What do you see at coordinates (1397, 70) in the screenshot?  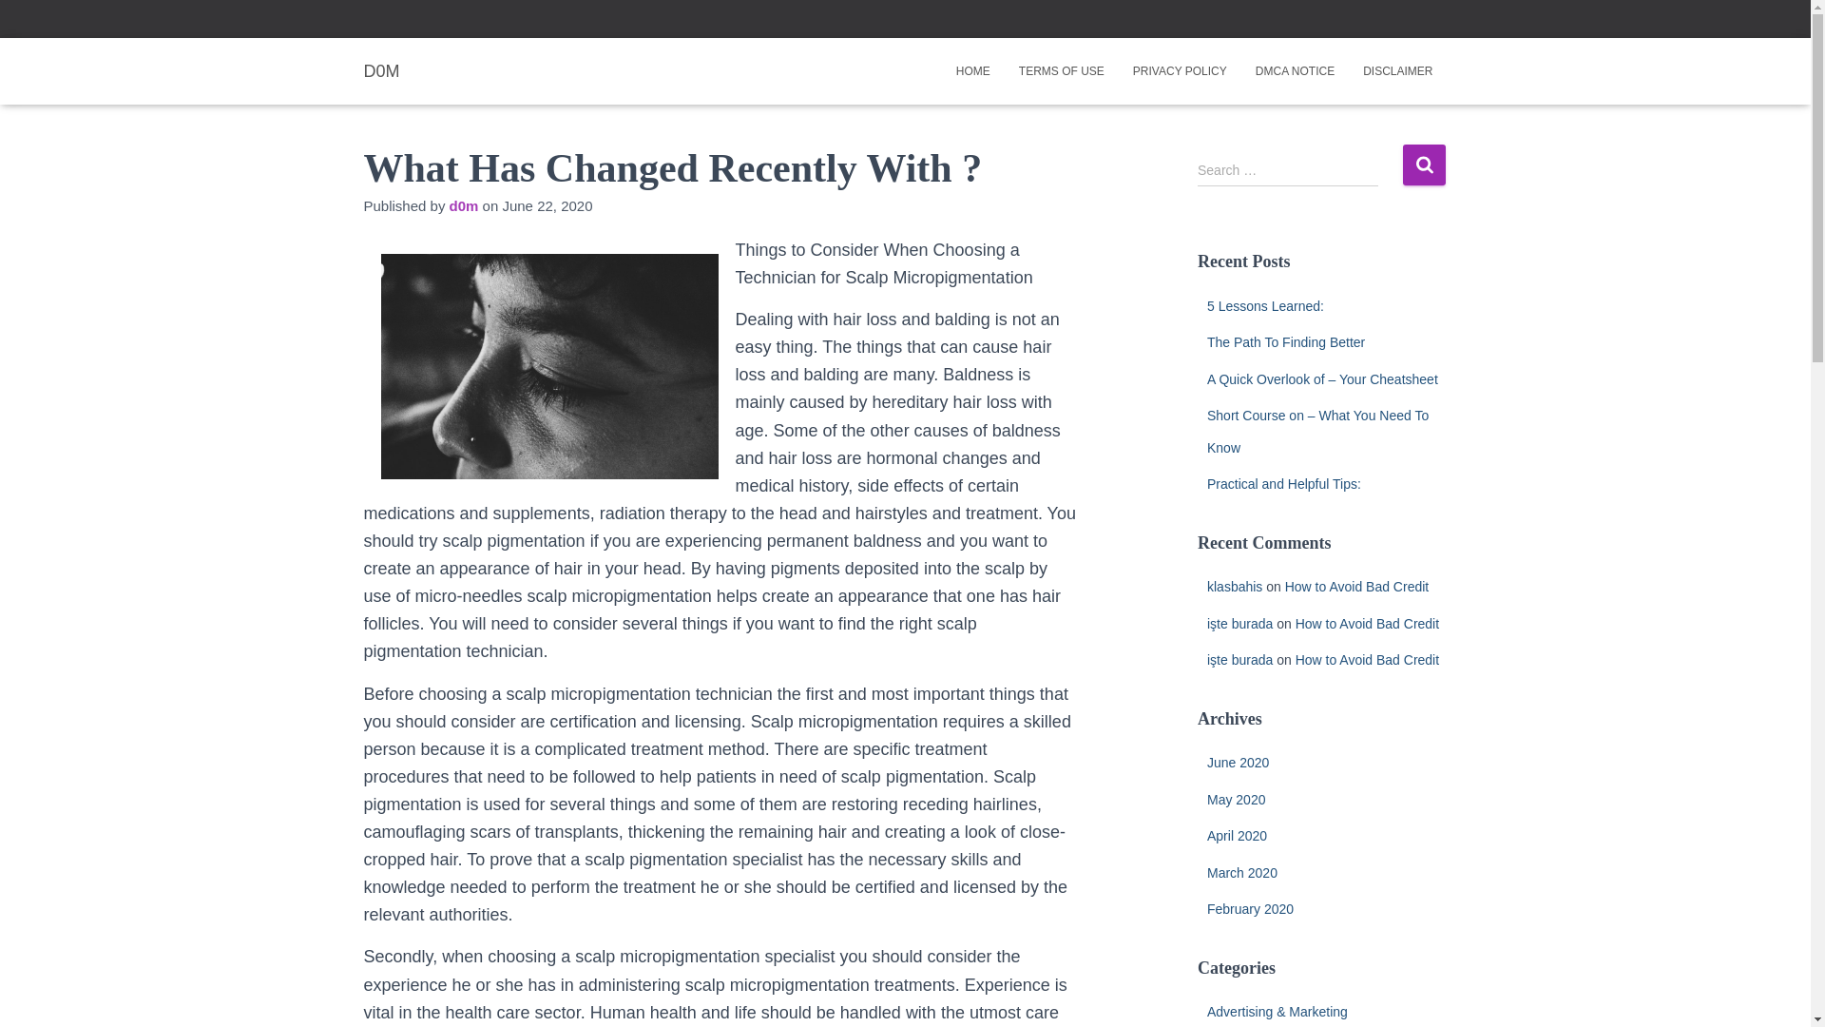 I see `Disclaimer` at bounding box center [1397, 70].